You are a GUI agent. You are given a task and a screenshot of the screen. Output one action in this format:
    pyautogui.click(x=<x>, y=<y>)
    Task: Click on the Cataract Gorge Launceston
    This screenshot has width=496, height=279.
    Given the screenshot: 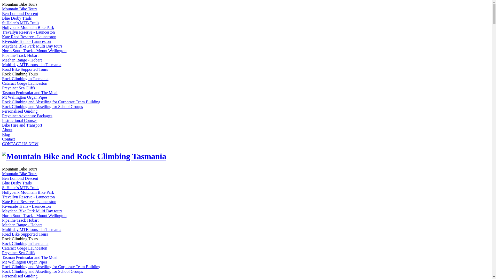 What is the action you would take?
    pyautogui.click(x=25, y=83)
    